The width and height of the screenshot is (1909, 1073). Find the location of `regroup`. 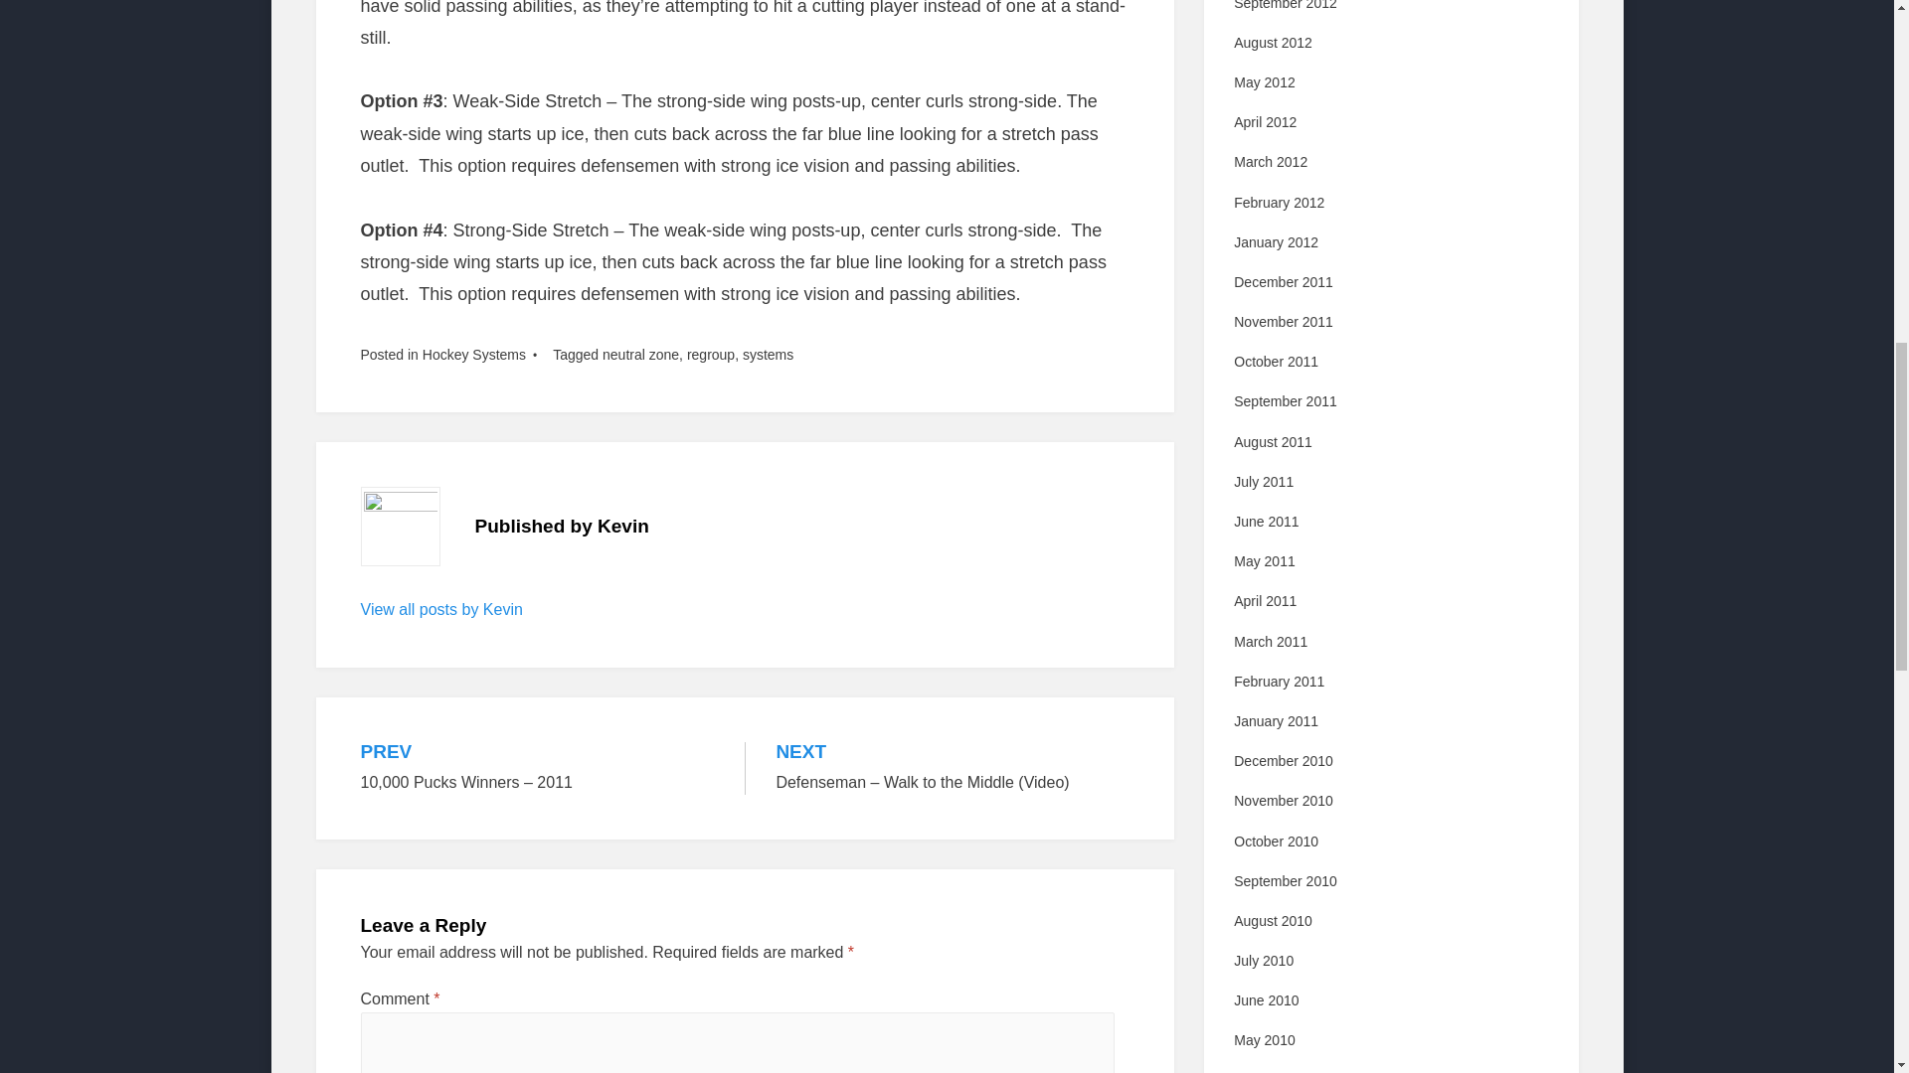

regroup is located at coordinates (711, 354).